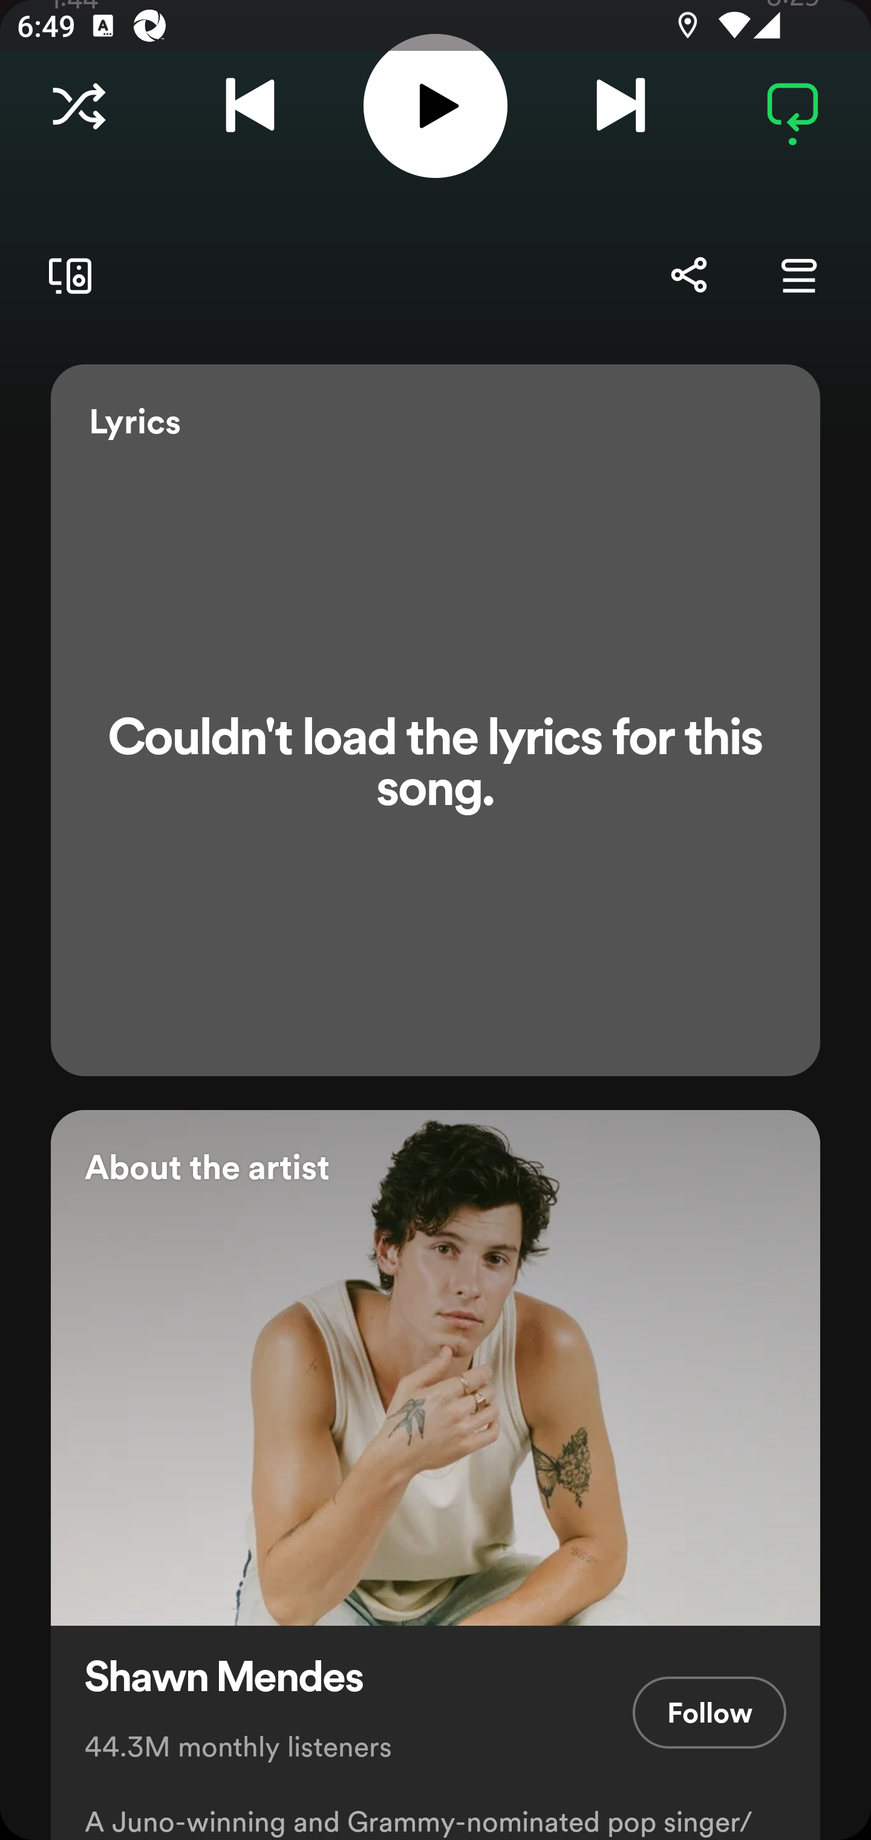 The width and height of the screenshot is (871, 1840). I want to click on Repeat, so click(792, 107).